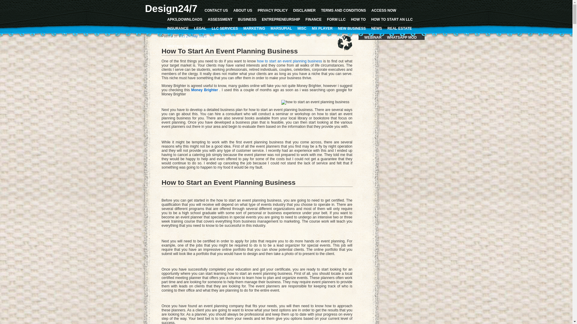  I want to click on WEBINAR, so click(373, 37).